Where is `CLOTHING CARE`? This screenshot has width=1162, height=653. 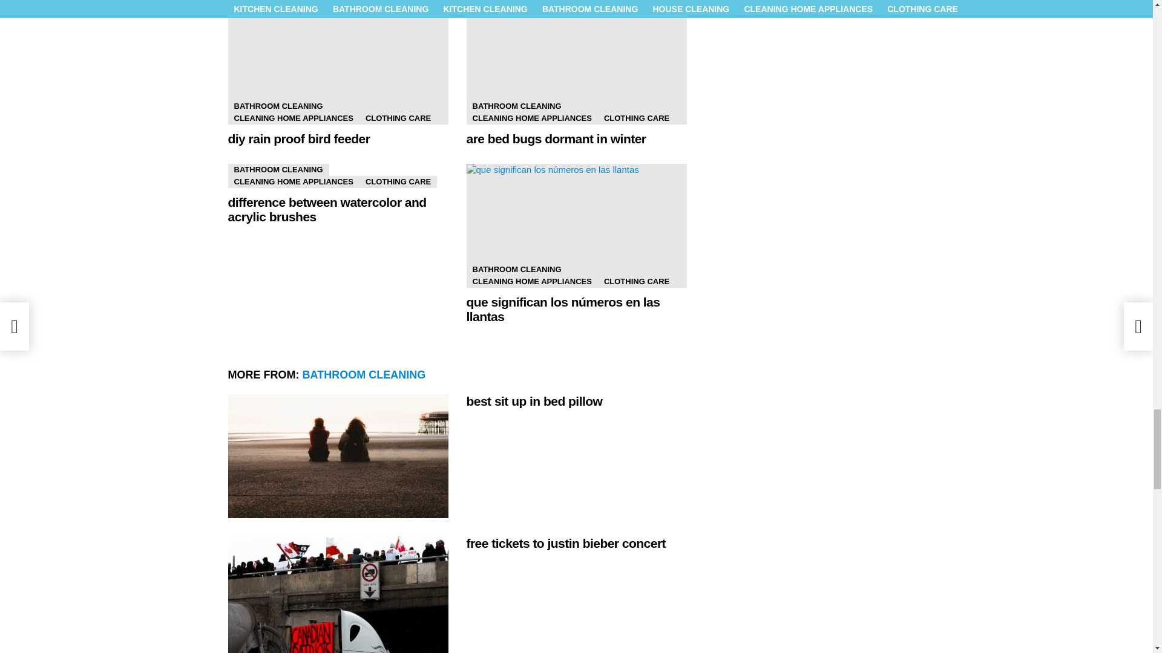 CLOTHING CARE is located at coordinates (398, 119).